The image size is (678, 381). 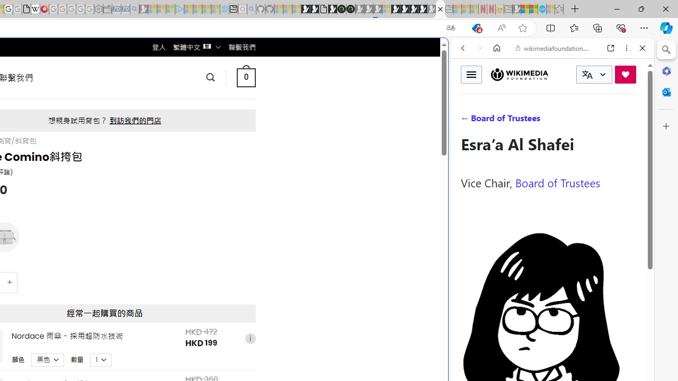 What do you see at coordinates (519, 75) in the screenshot?
I see `Wikimedia Foundation` at bounding box center [519, 75].